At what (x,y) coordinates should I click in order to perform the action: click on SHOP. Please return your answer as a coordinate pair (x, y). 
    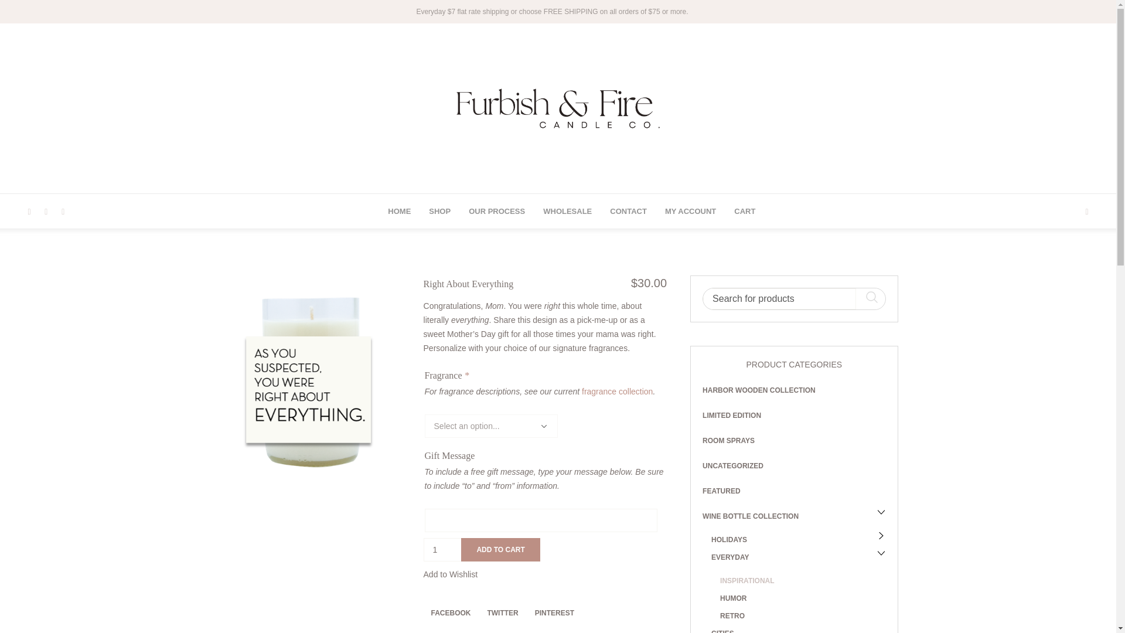
    Looking at the image, I should click on (439, 211).